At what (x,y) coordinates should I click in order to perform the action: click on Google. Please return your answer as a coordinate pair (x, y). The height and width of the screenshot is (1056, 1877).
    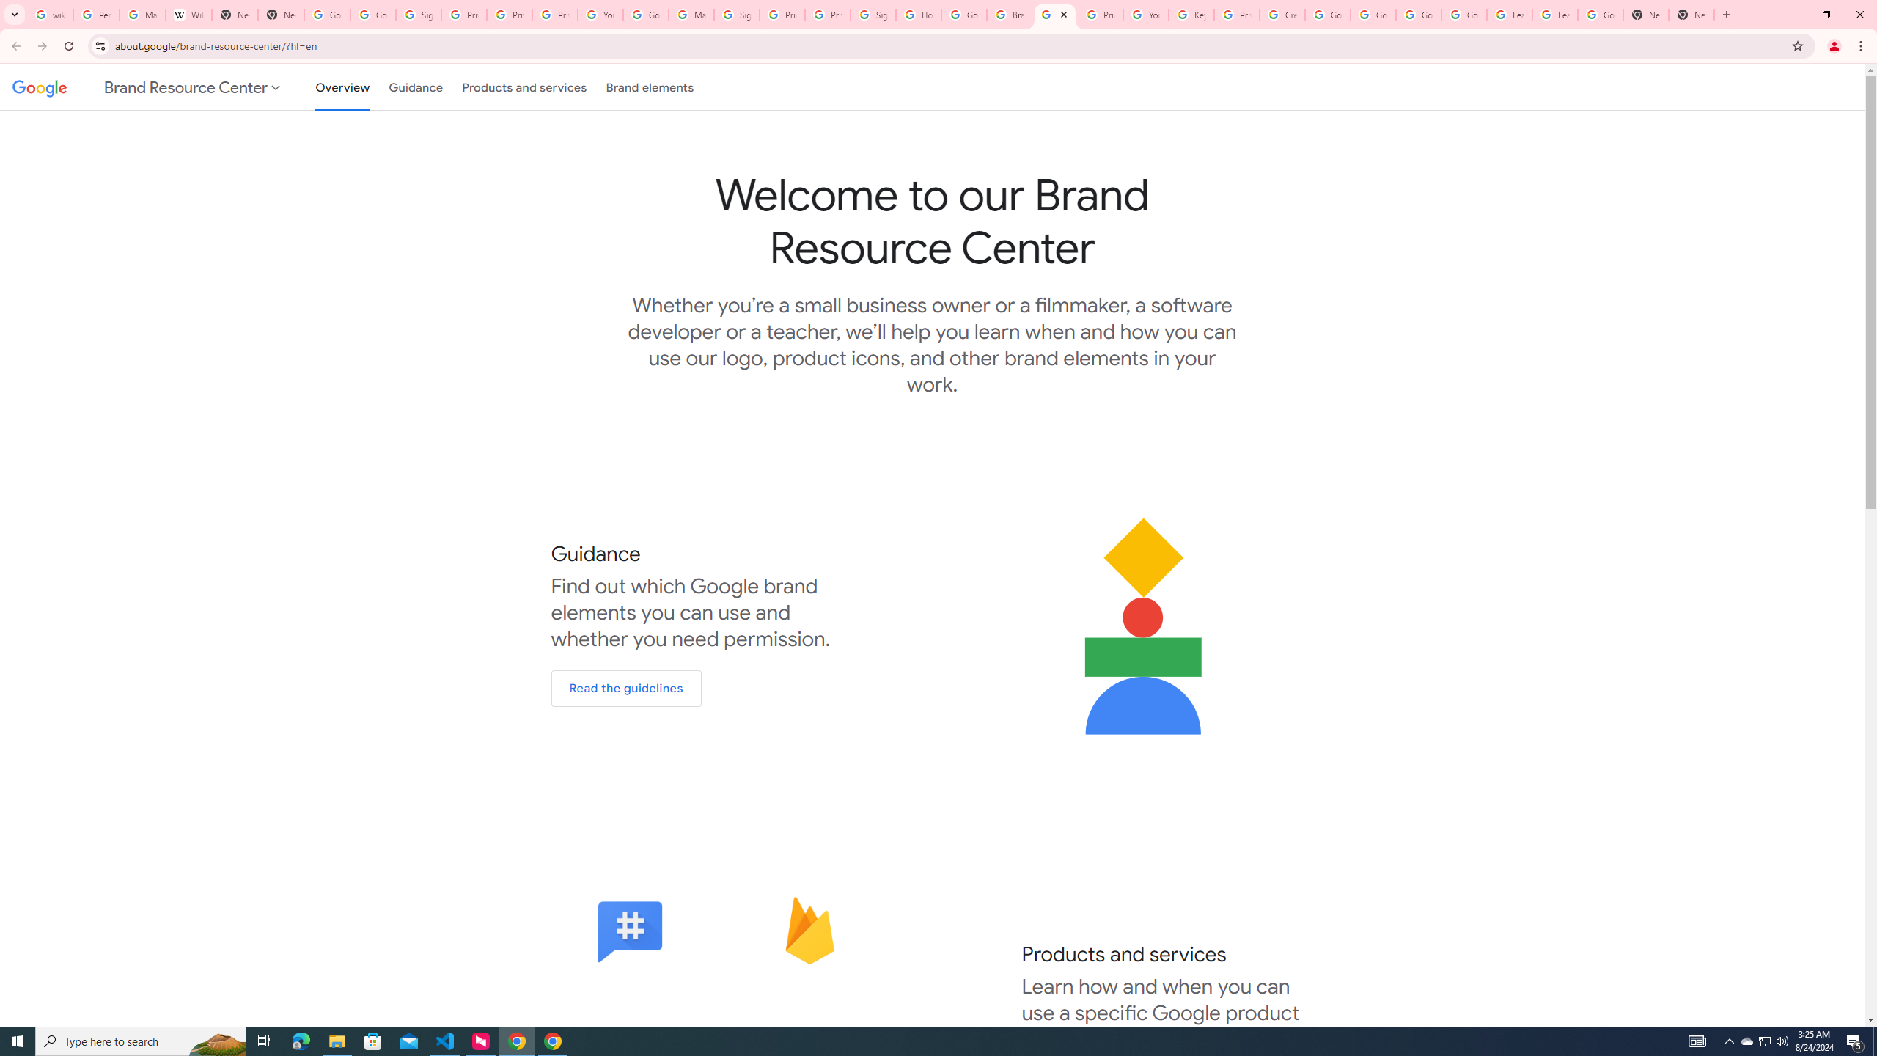
    Looking at the image, I should click on (37, 87).